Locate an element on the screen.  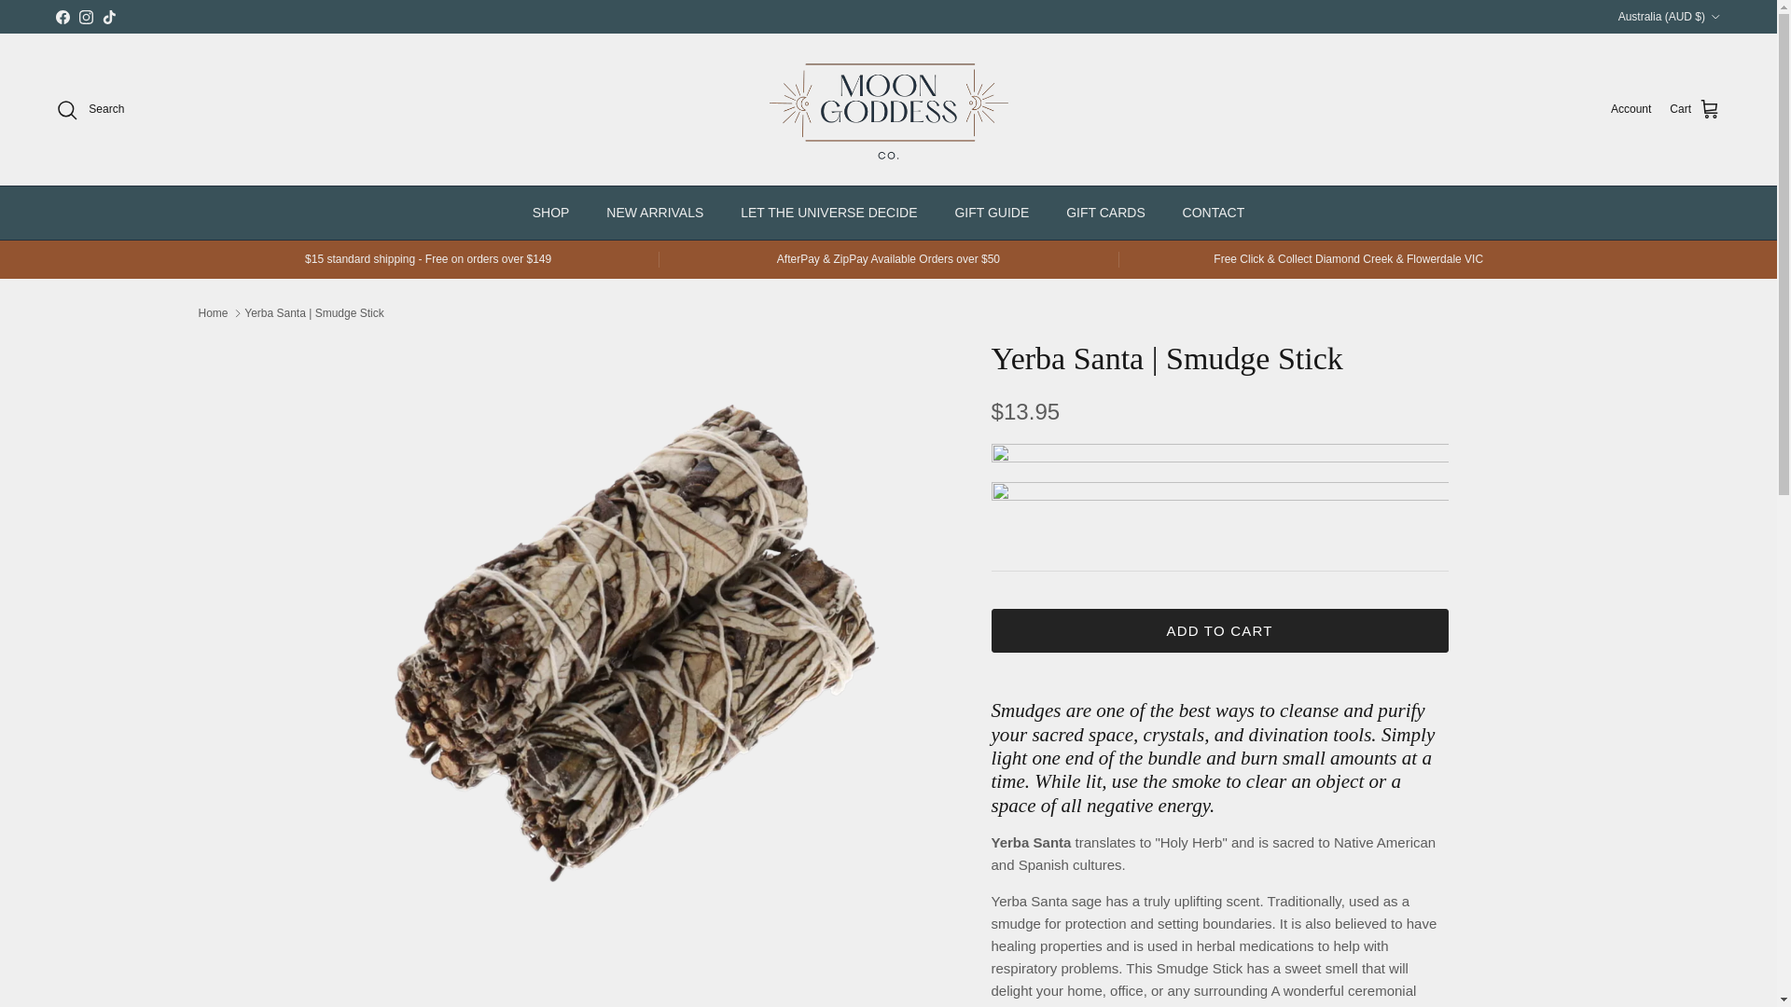
Moon Goddess Co is located at coordinates (888, 110).